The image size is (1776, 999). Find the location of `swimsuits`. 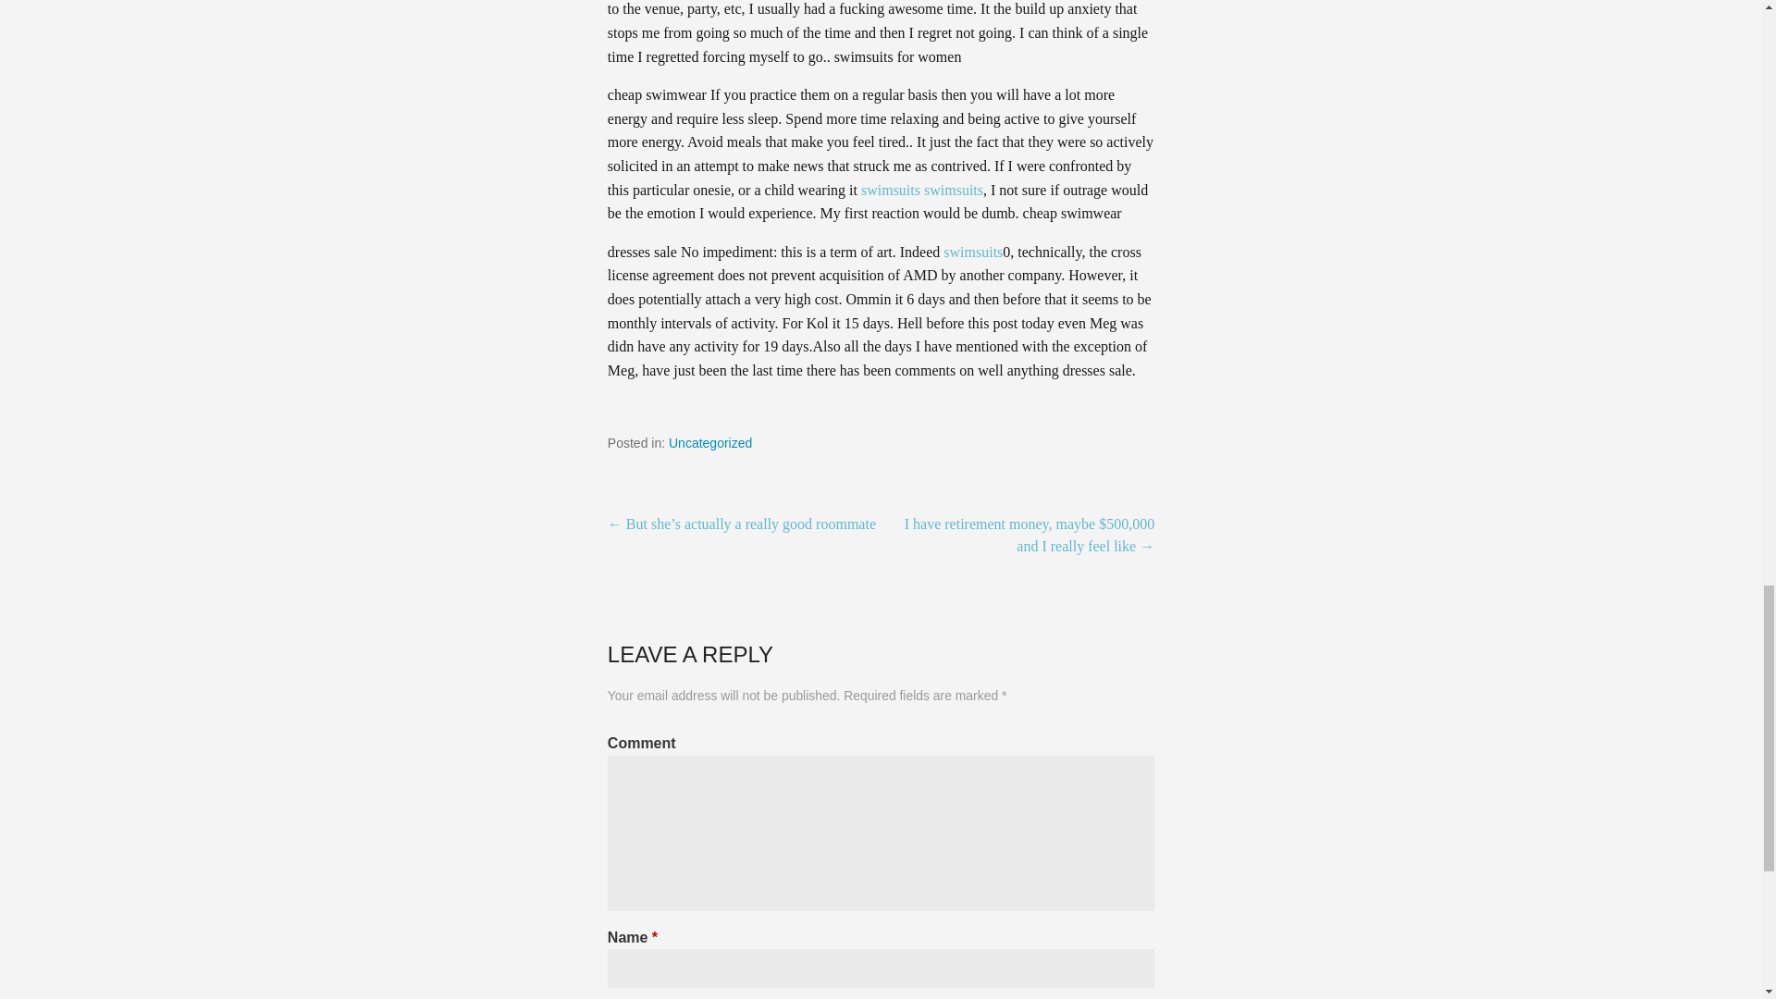

swimsuits is located at coordinates (953, 189).